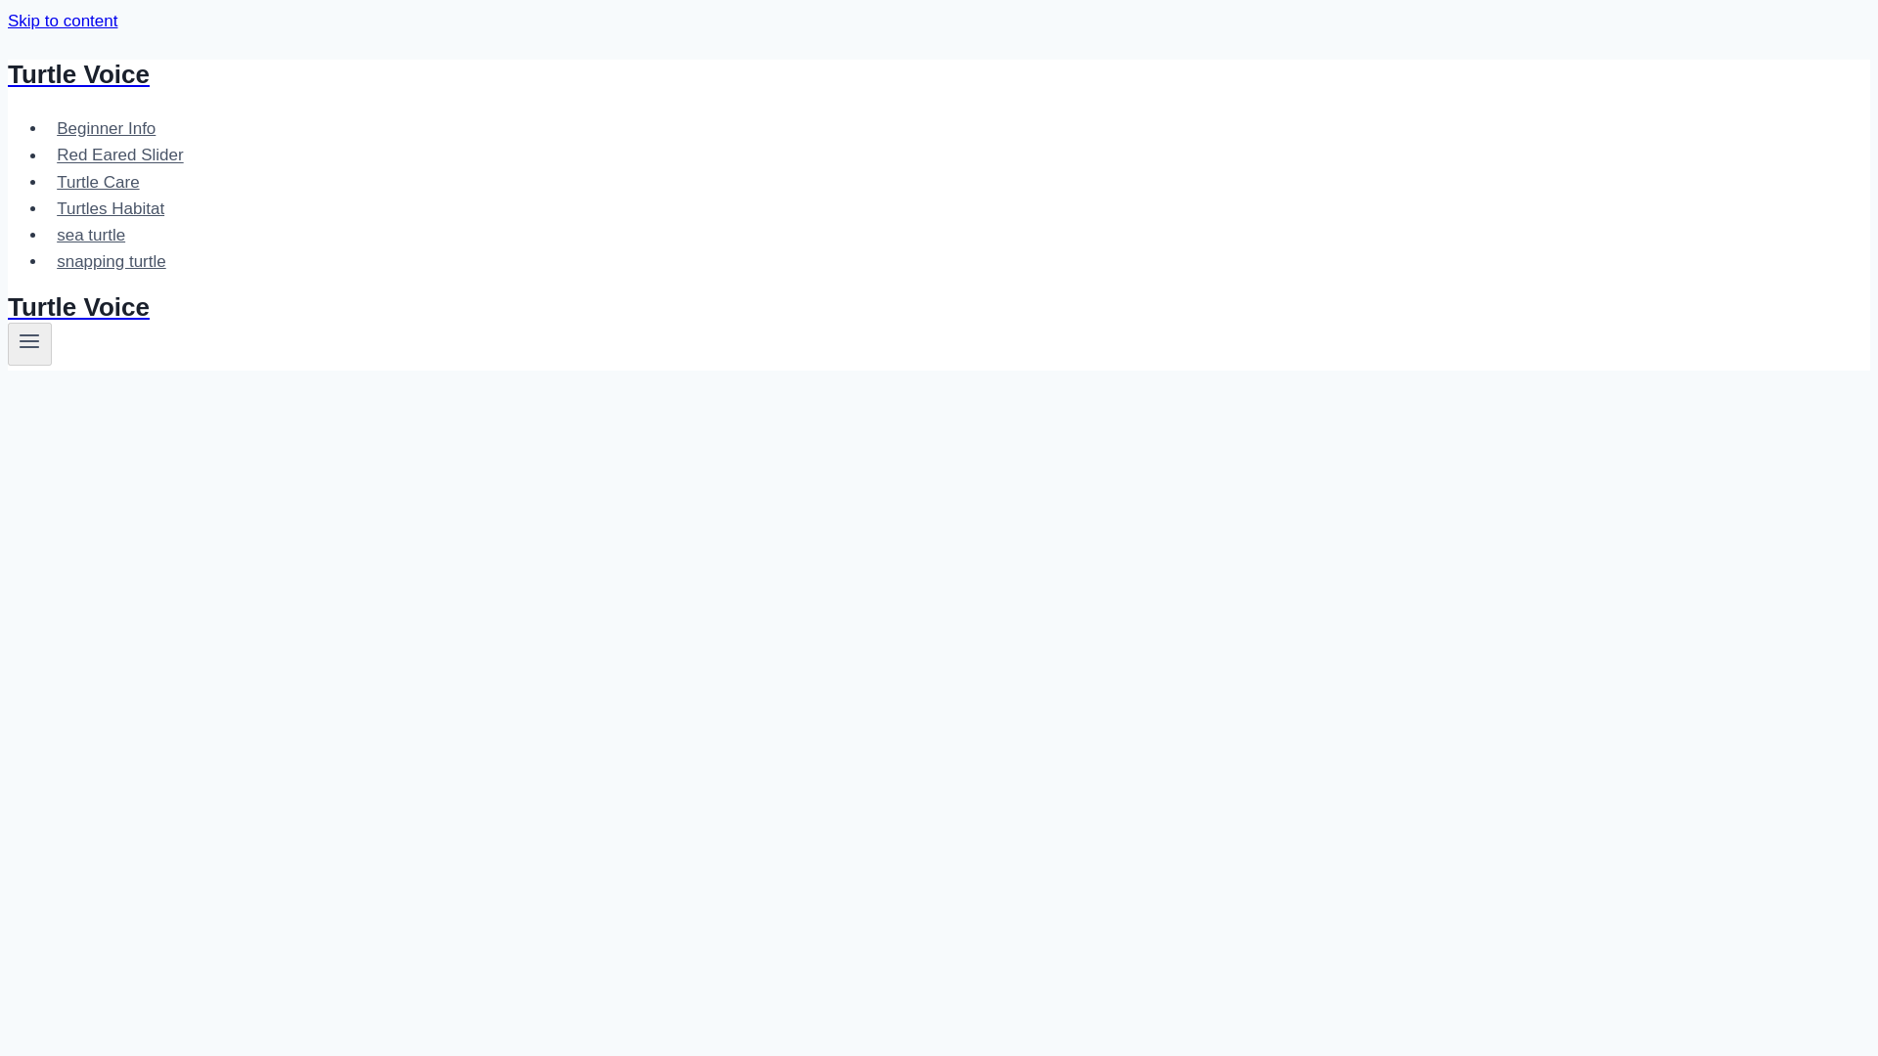 The image size is (1878, 1056). What do you see at coordinates (29, 340) in the screenshot?
I see `Toggle Menu` at bounding box center [29, 340].